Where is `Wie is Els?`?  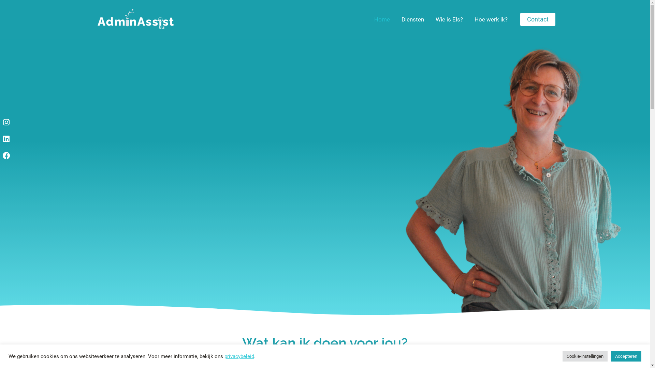 Wie is Els? is located at coordinates (449, 19).